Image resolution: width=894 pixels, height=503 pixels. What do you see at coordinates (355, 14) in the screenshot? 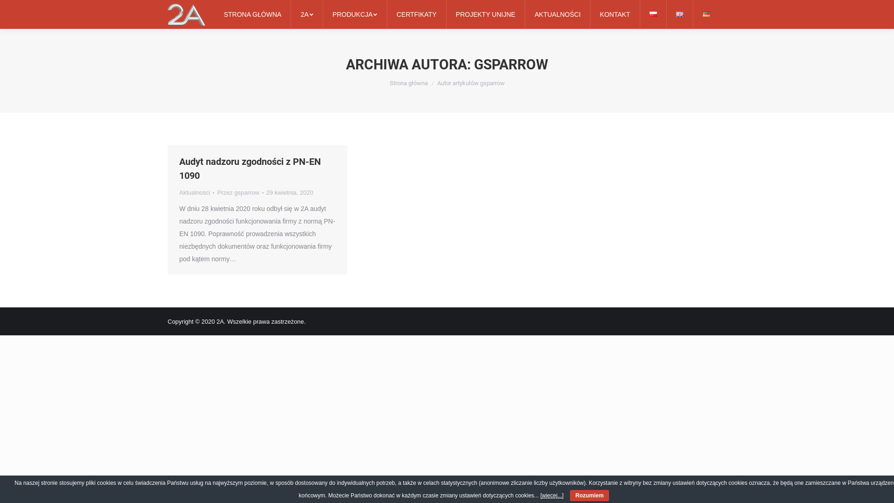
I see `PRODUKCJA` at bounding box center [355, 14].